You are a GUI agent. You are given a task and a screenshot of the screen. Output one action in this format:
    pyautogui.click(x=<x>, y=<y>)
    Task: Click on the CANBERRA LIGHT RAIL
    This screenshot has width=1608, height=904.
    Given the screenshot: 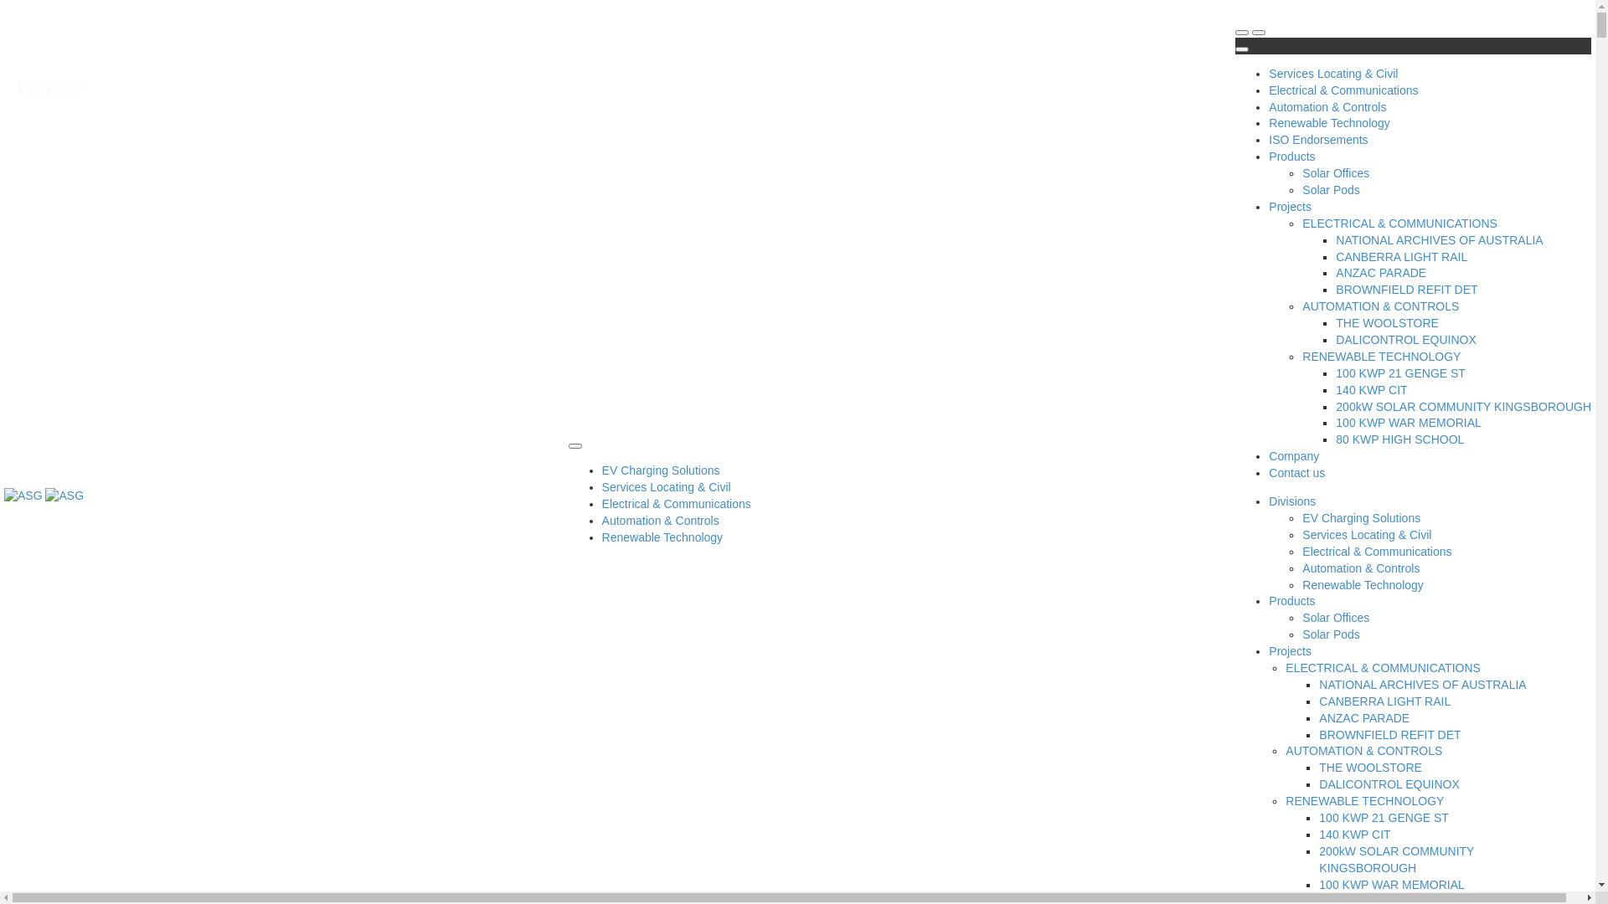 What is the action you would take?
    pyautogui.click(x=1402, y=257)
    